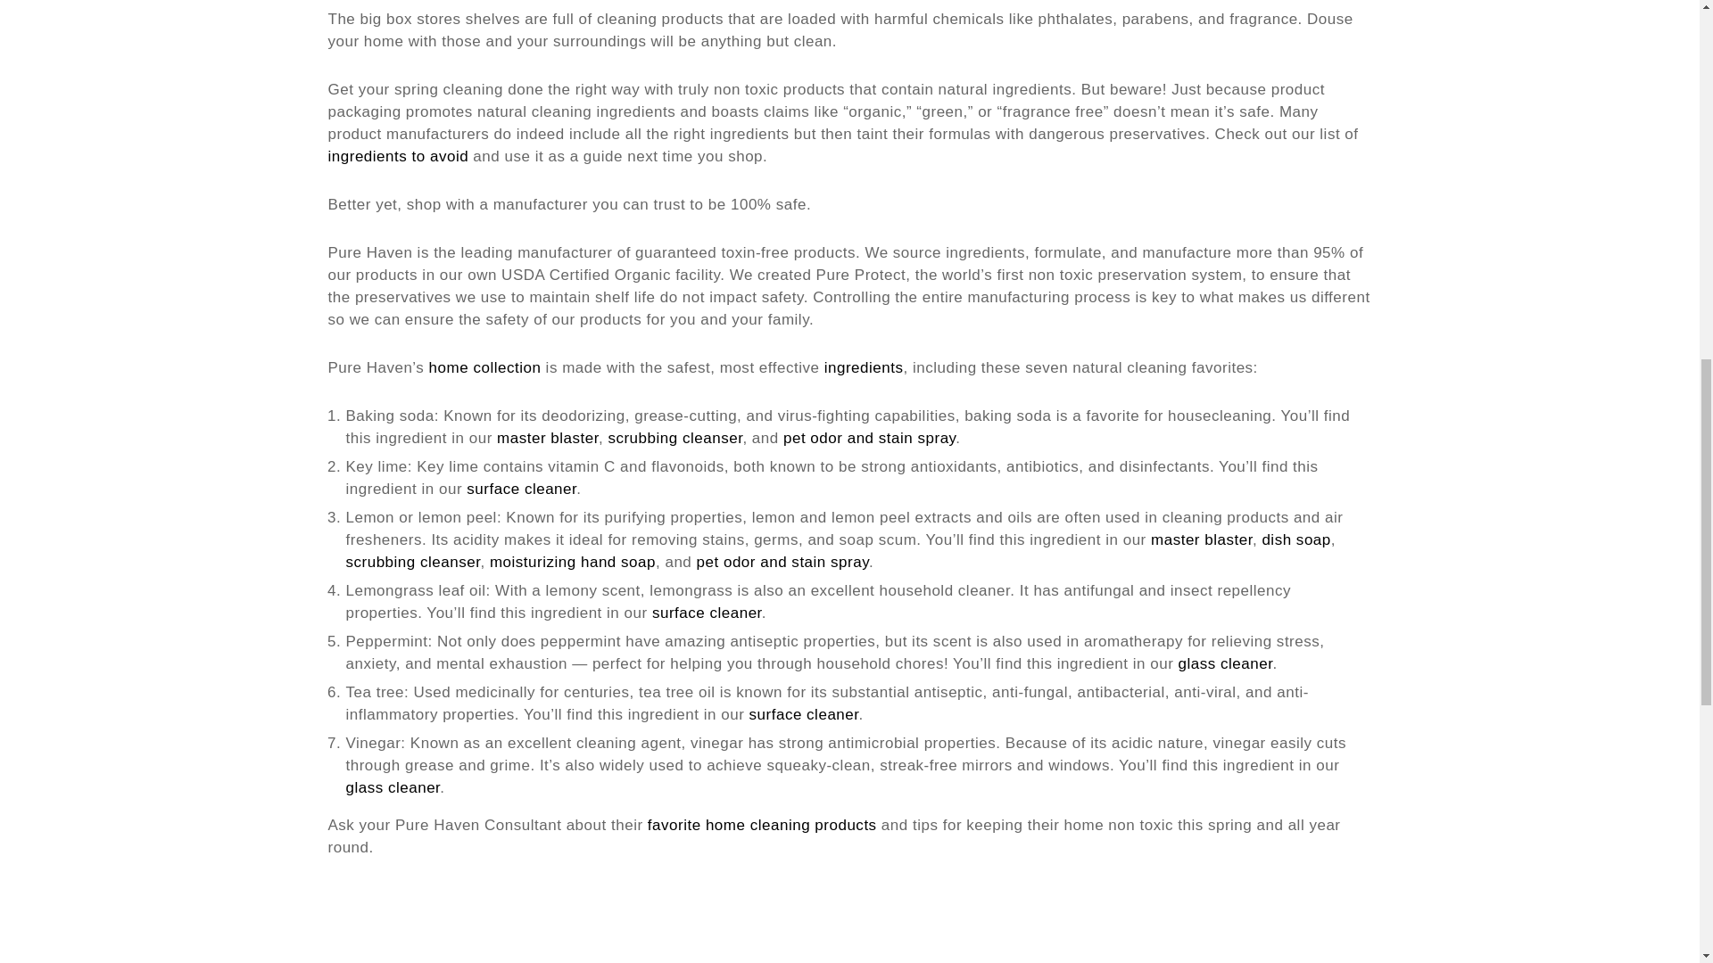 This screenshot has width=1713, height=963. Describe the element at coordinates (864, 367) in the screenshot. I see `ingredients` at that location.